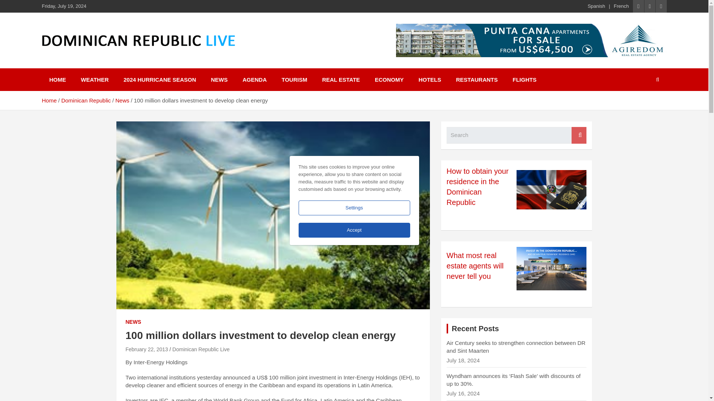 This screenshot has height=401, width=714. Describe the element at coordinates (341, 79) in the screenshot. I see `REAL ESTATE` at that location.